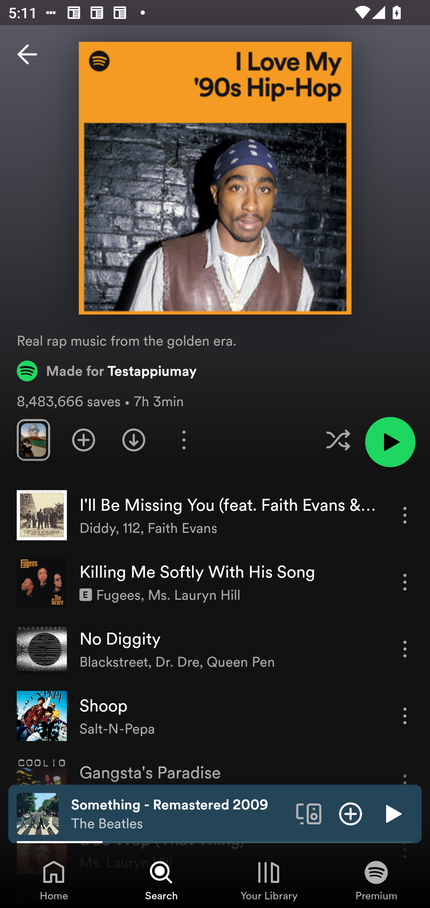 The width and height of the screenshot is (430, 908). Describe the element at coordinates (309, 813) in the screenshot. I see `Connect to a device. Opens the devices menu` at that location.